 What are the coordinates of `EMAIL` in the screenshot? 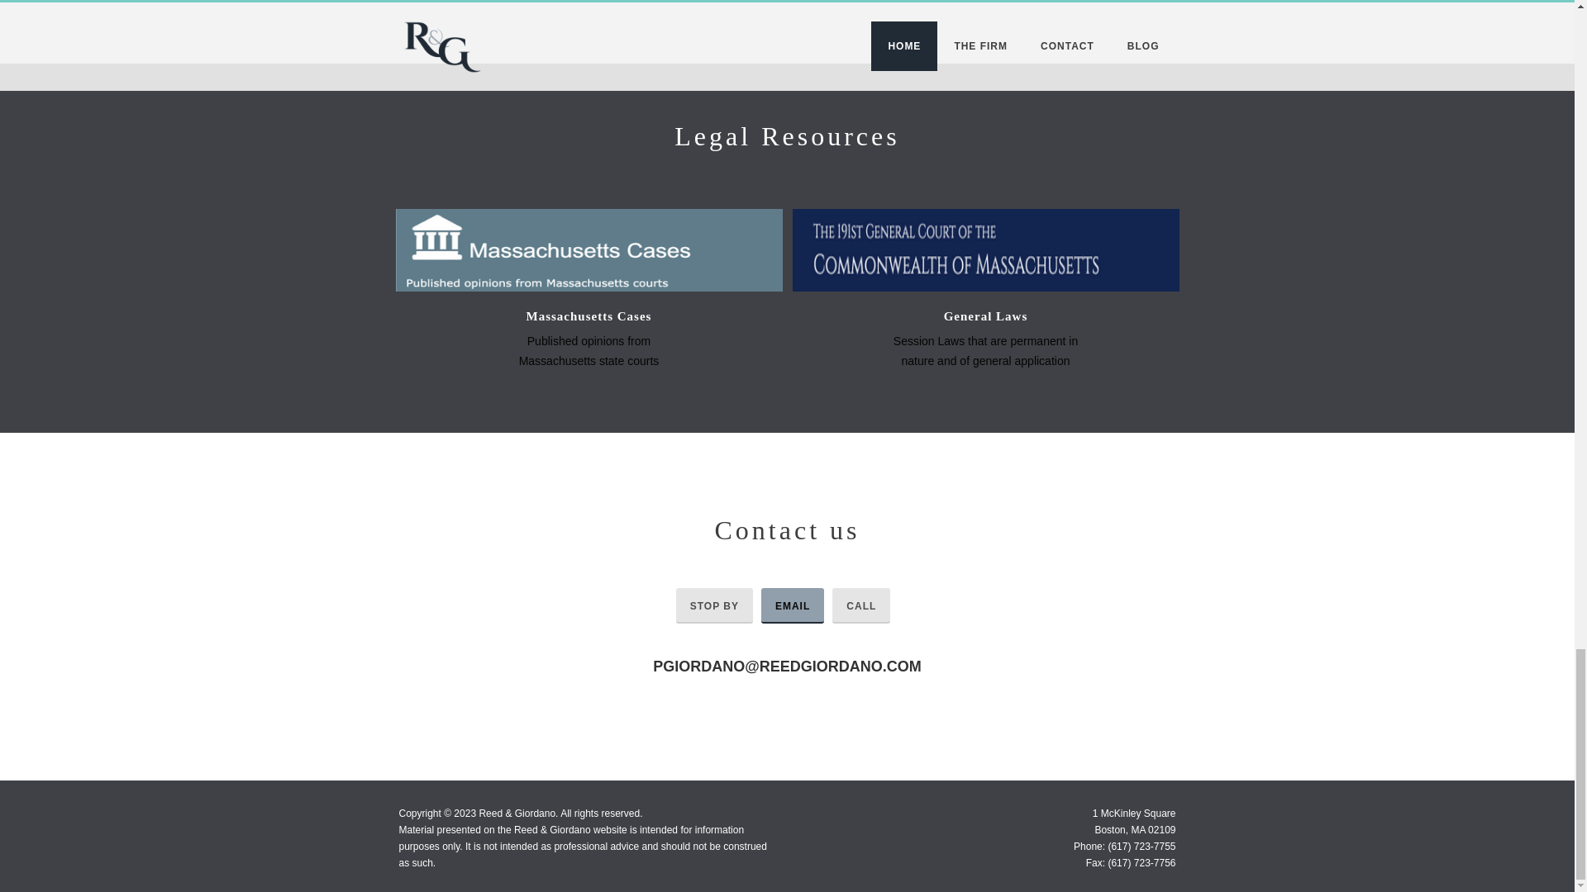 It's located at (792, 605).